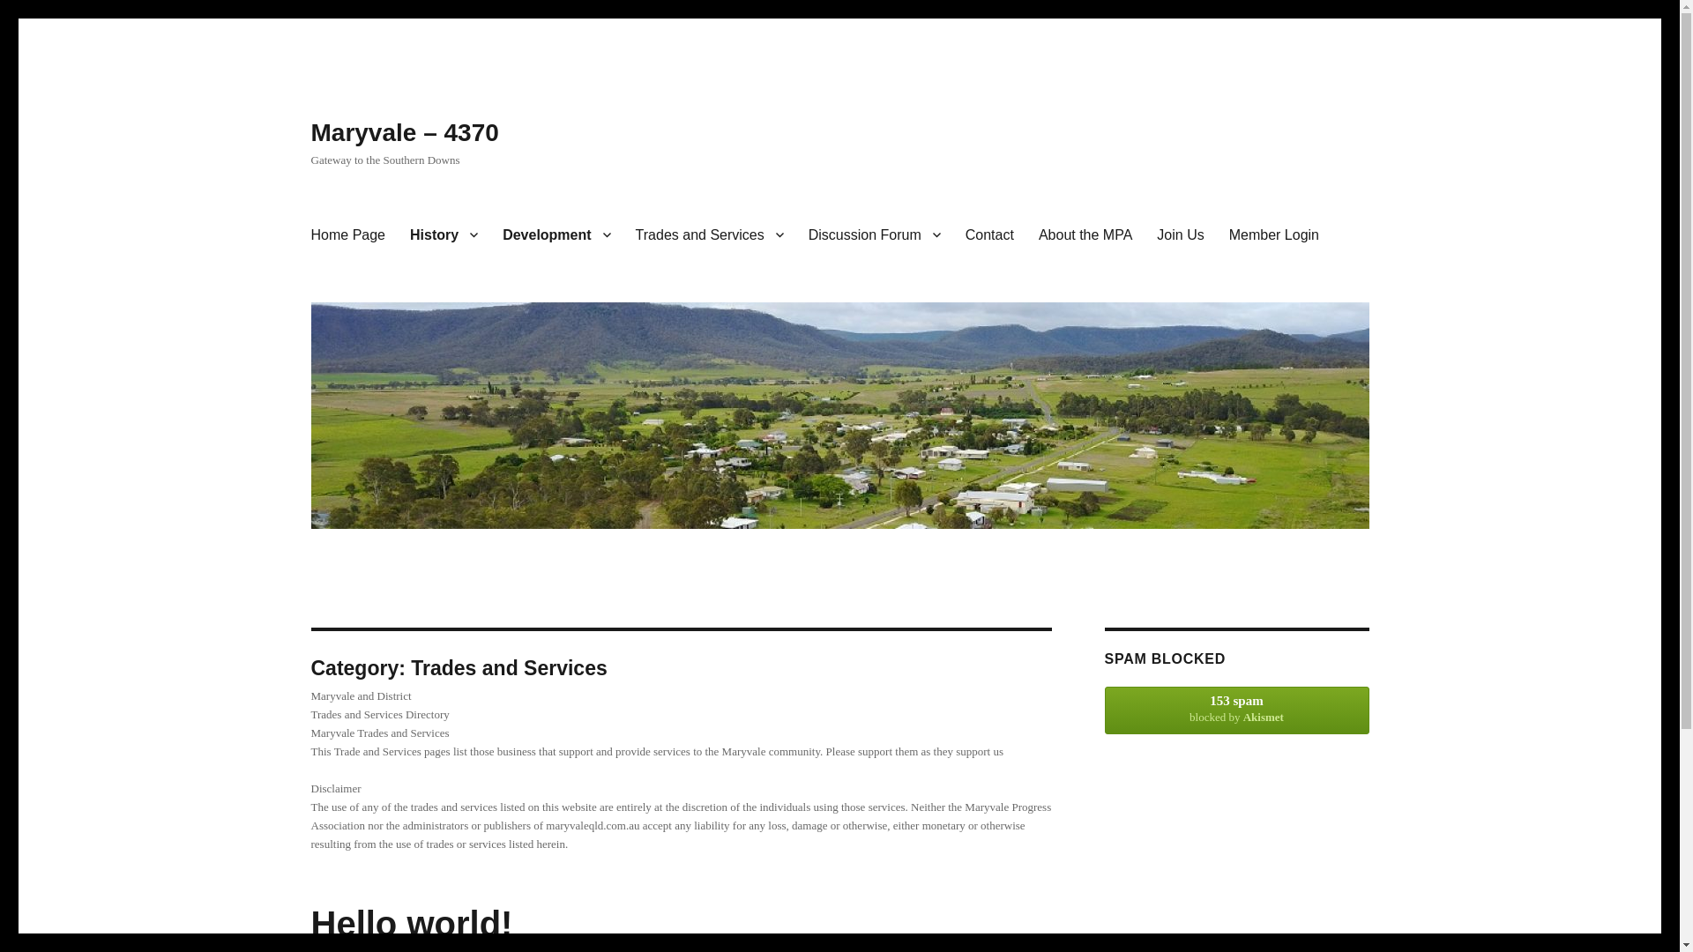 The height and width of the screenshot is (952, 1693). Describe the element at coordinates (989, 234) in the screenshot. I see `Contact` at that location.